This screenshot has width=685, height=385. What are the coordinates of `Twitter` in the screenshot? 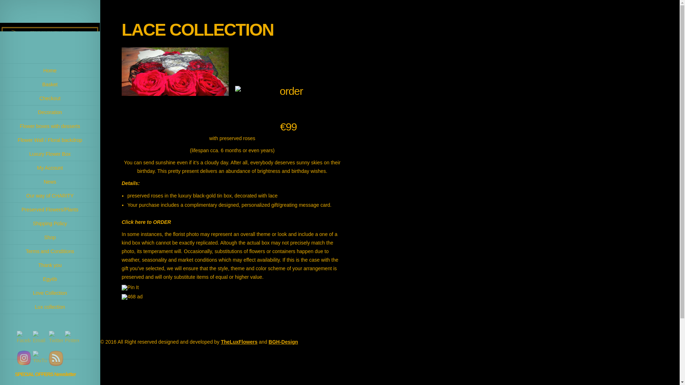 It's located at (56, 337).